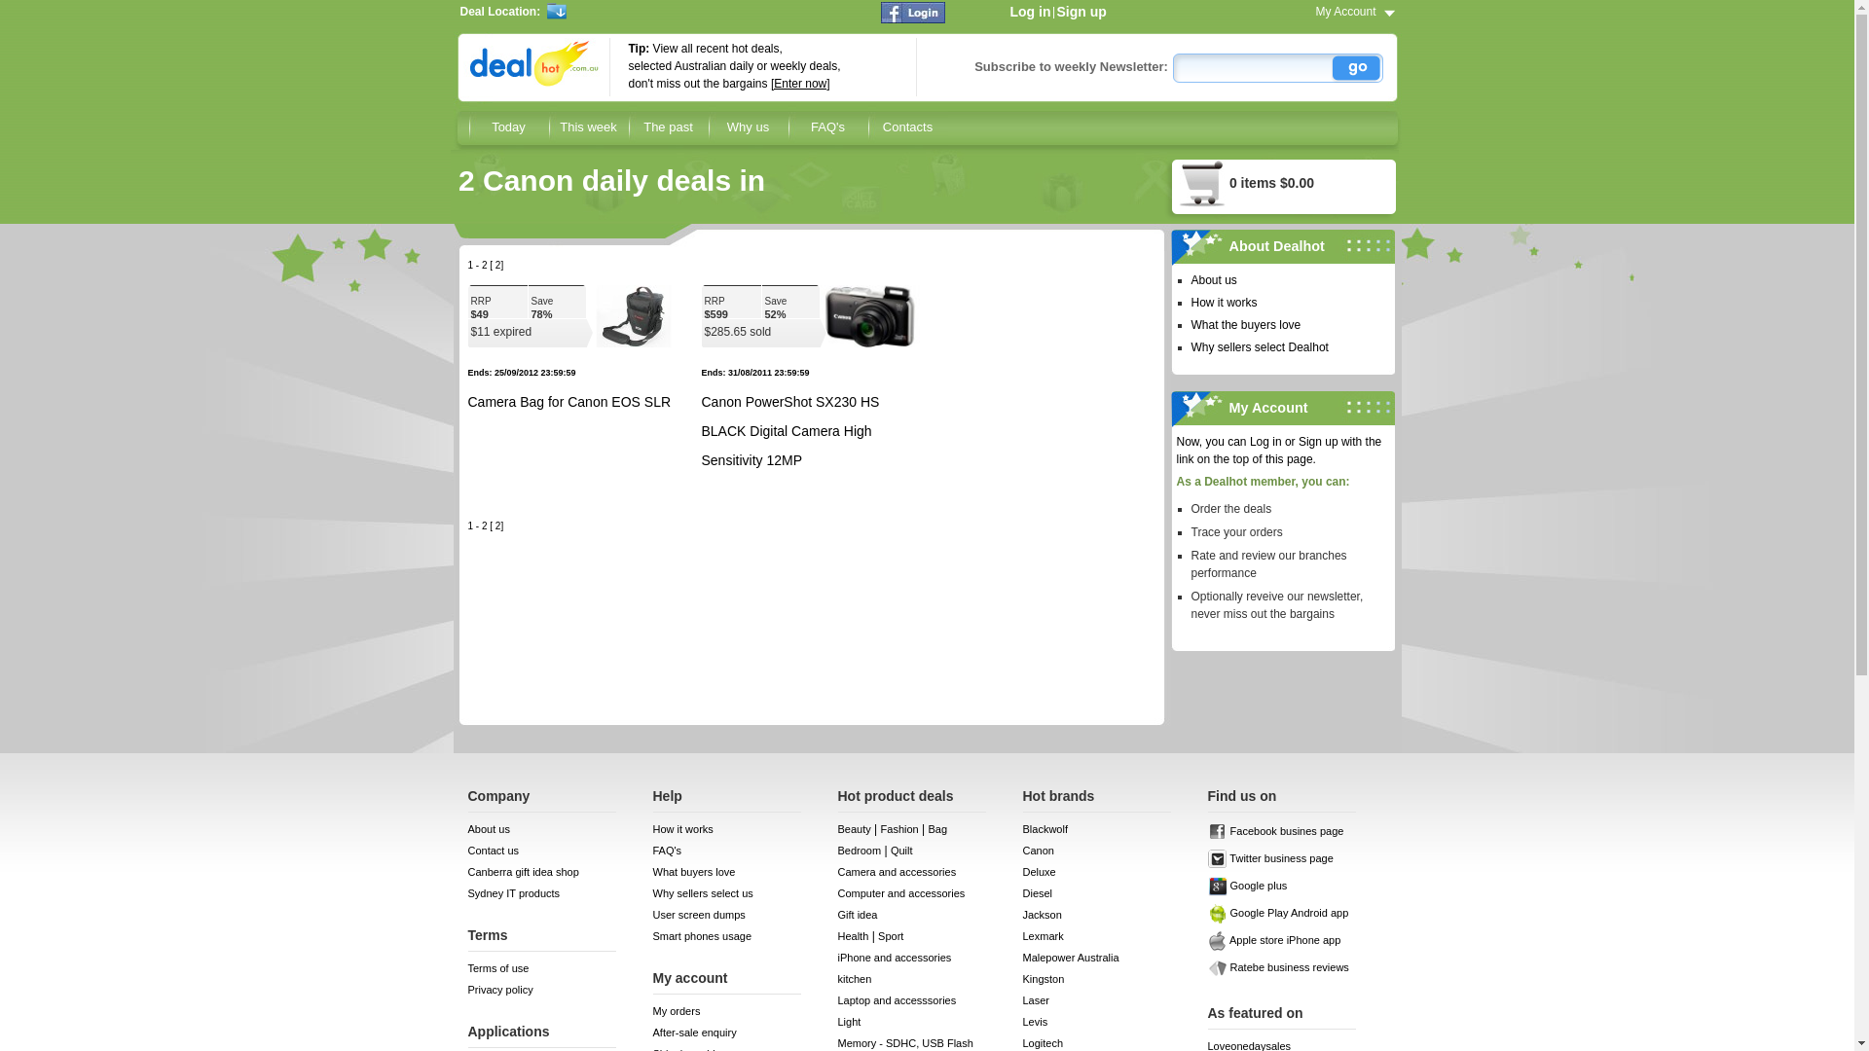 The width and height of the screenshot is (1869, 1051). What do you see at coordinates (1043, 936) in the screenshot?
I see `Lexmark` at bounding box center [1043, 936].